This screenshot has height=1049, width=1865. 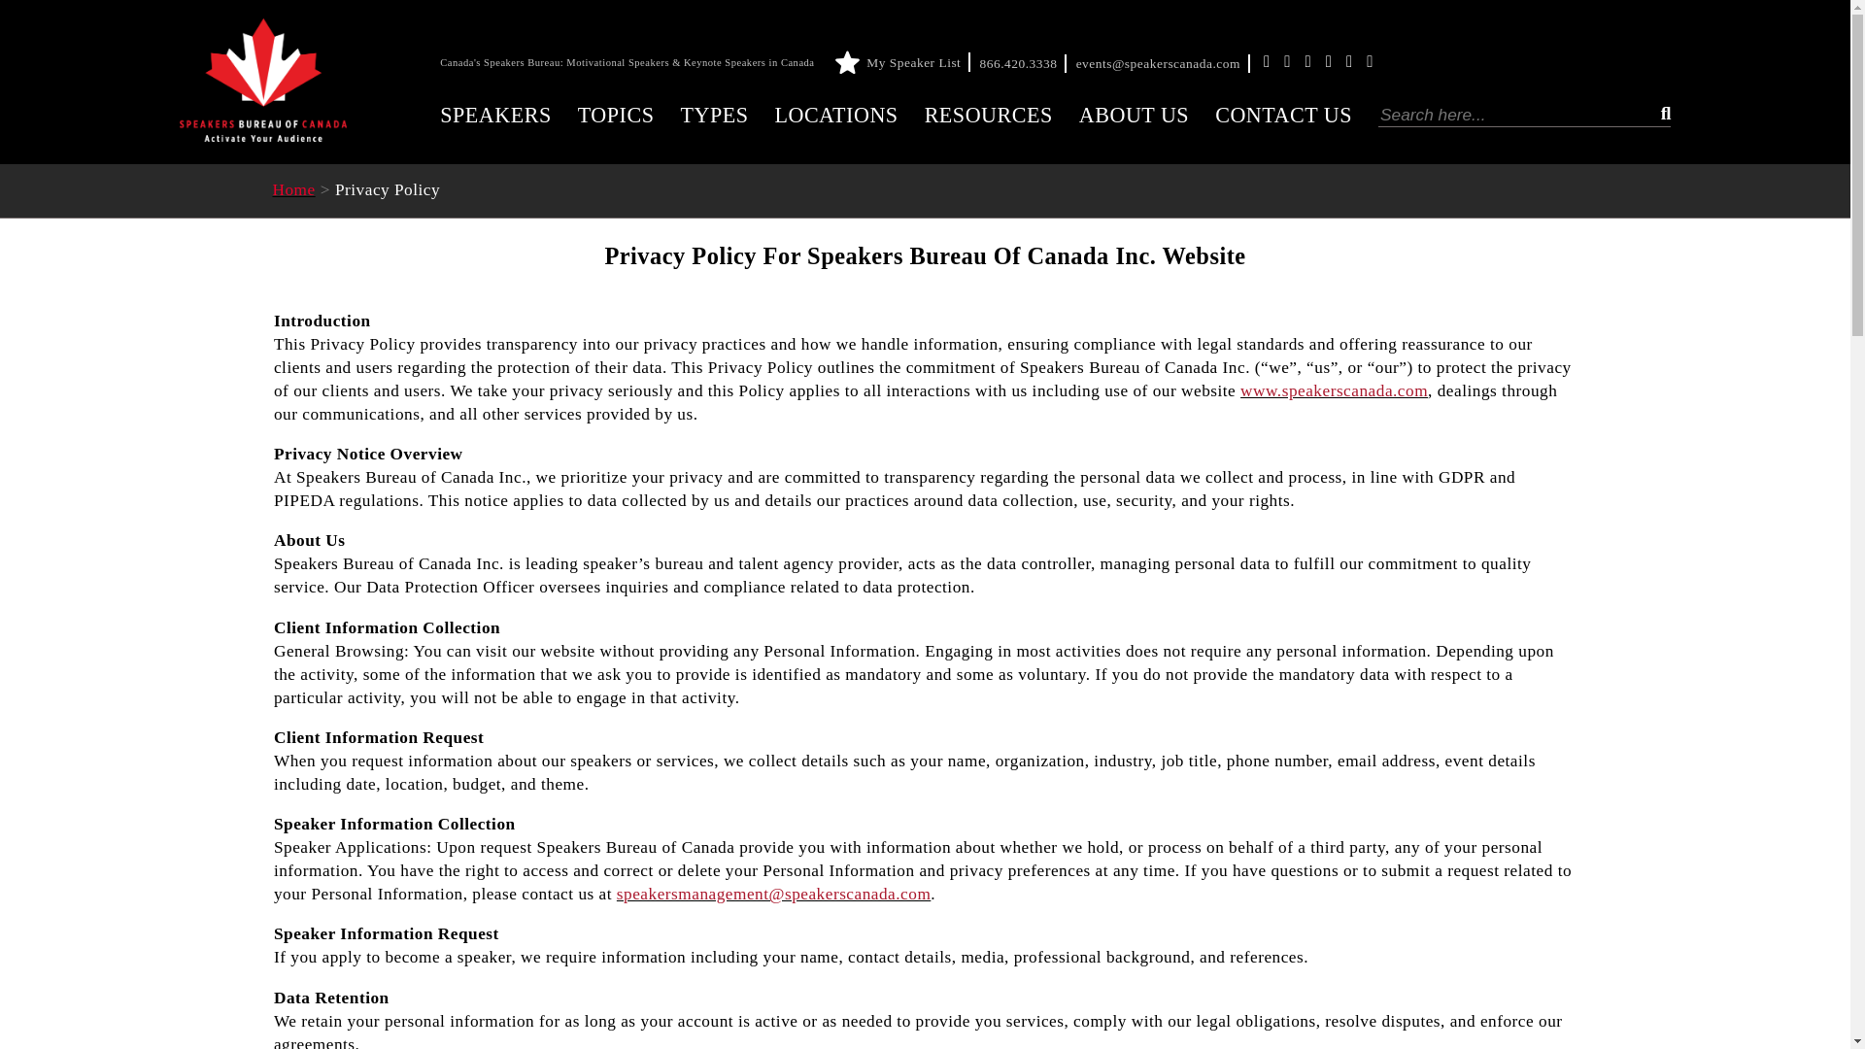 What do you see at coordinates (1284, 115) in the screenshot?
I see `CONTACT US` at bounding box center [1284, 115].